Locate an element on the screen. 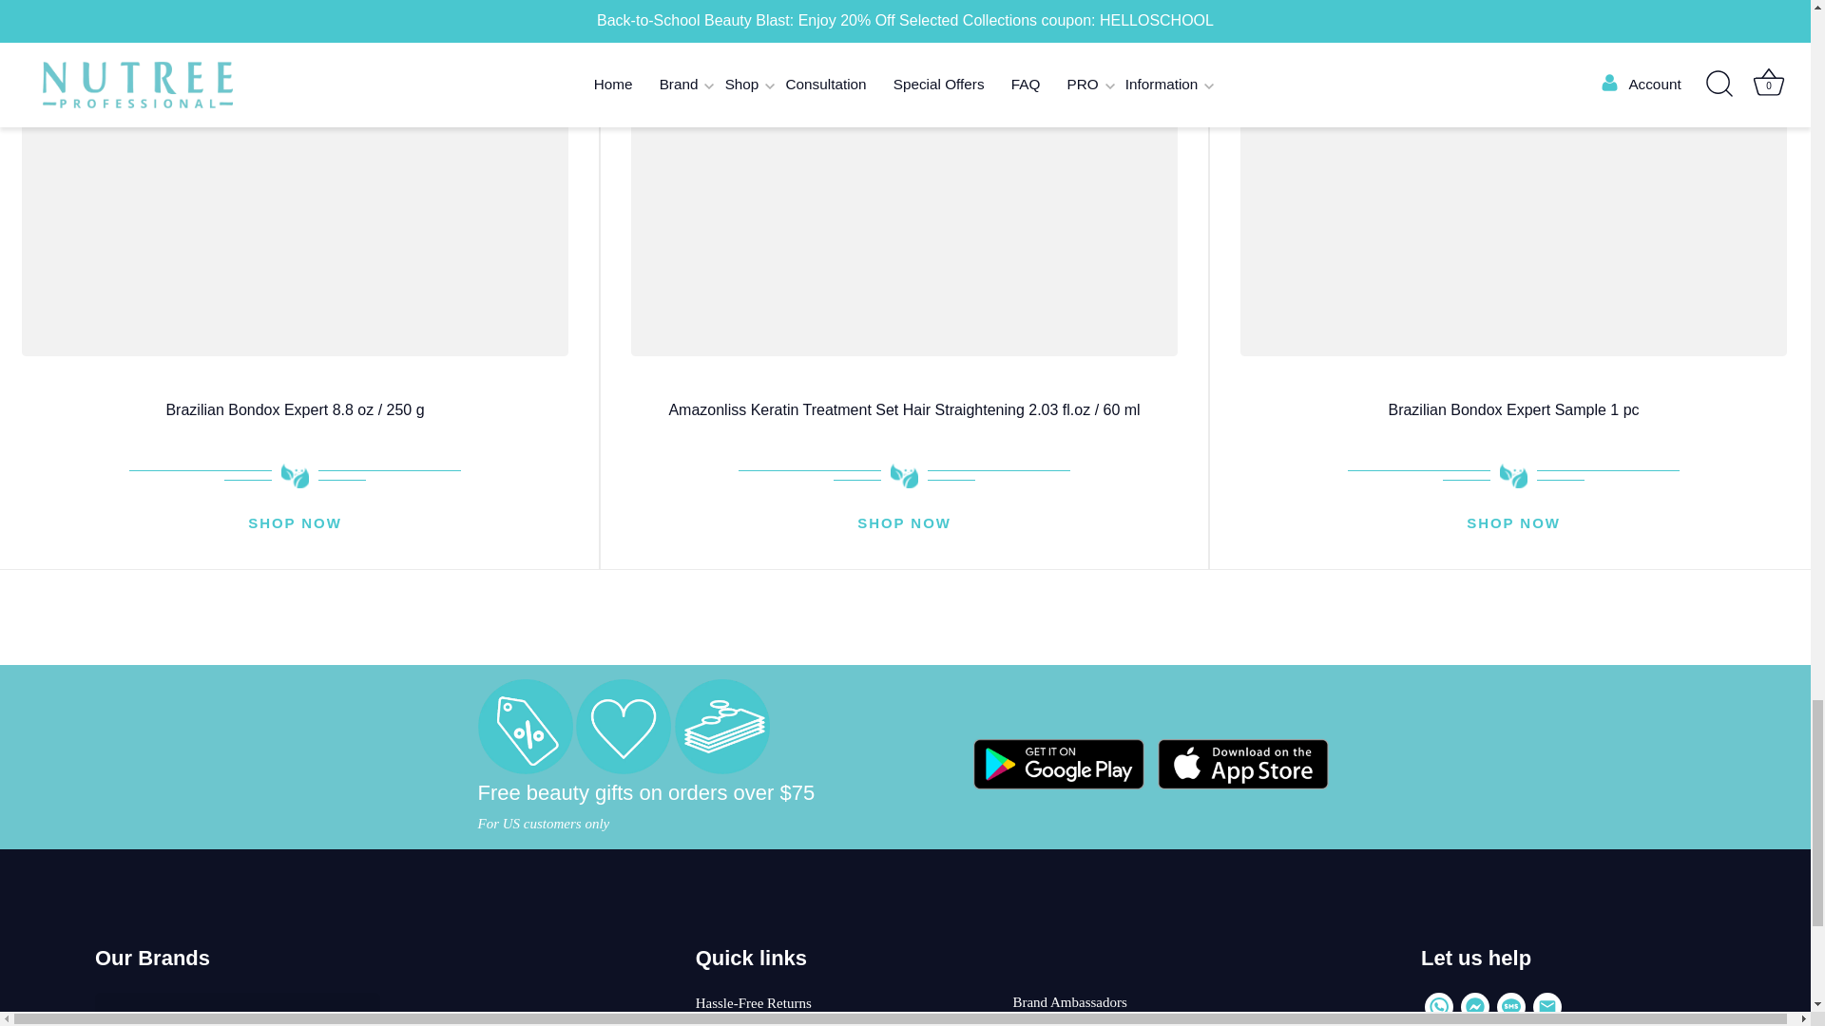  Shop Now is located at coordinates (904, 523).